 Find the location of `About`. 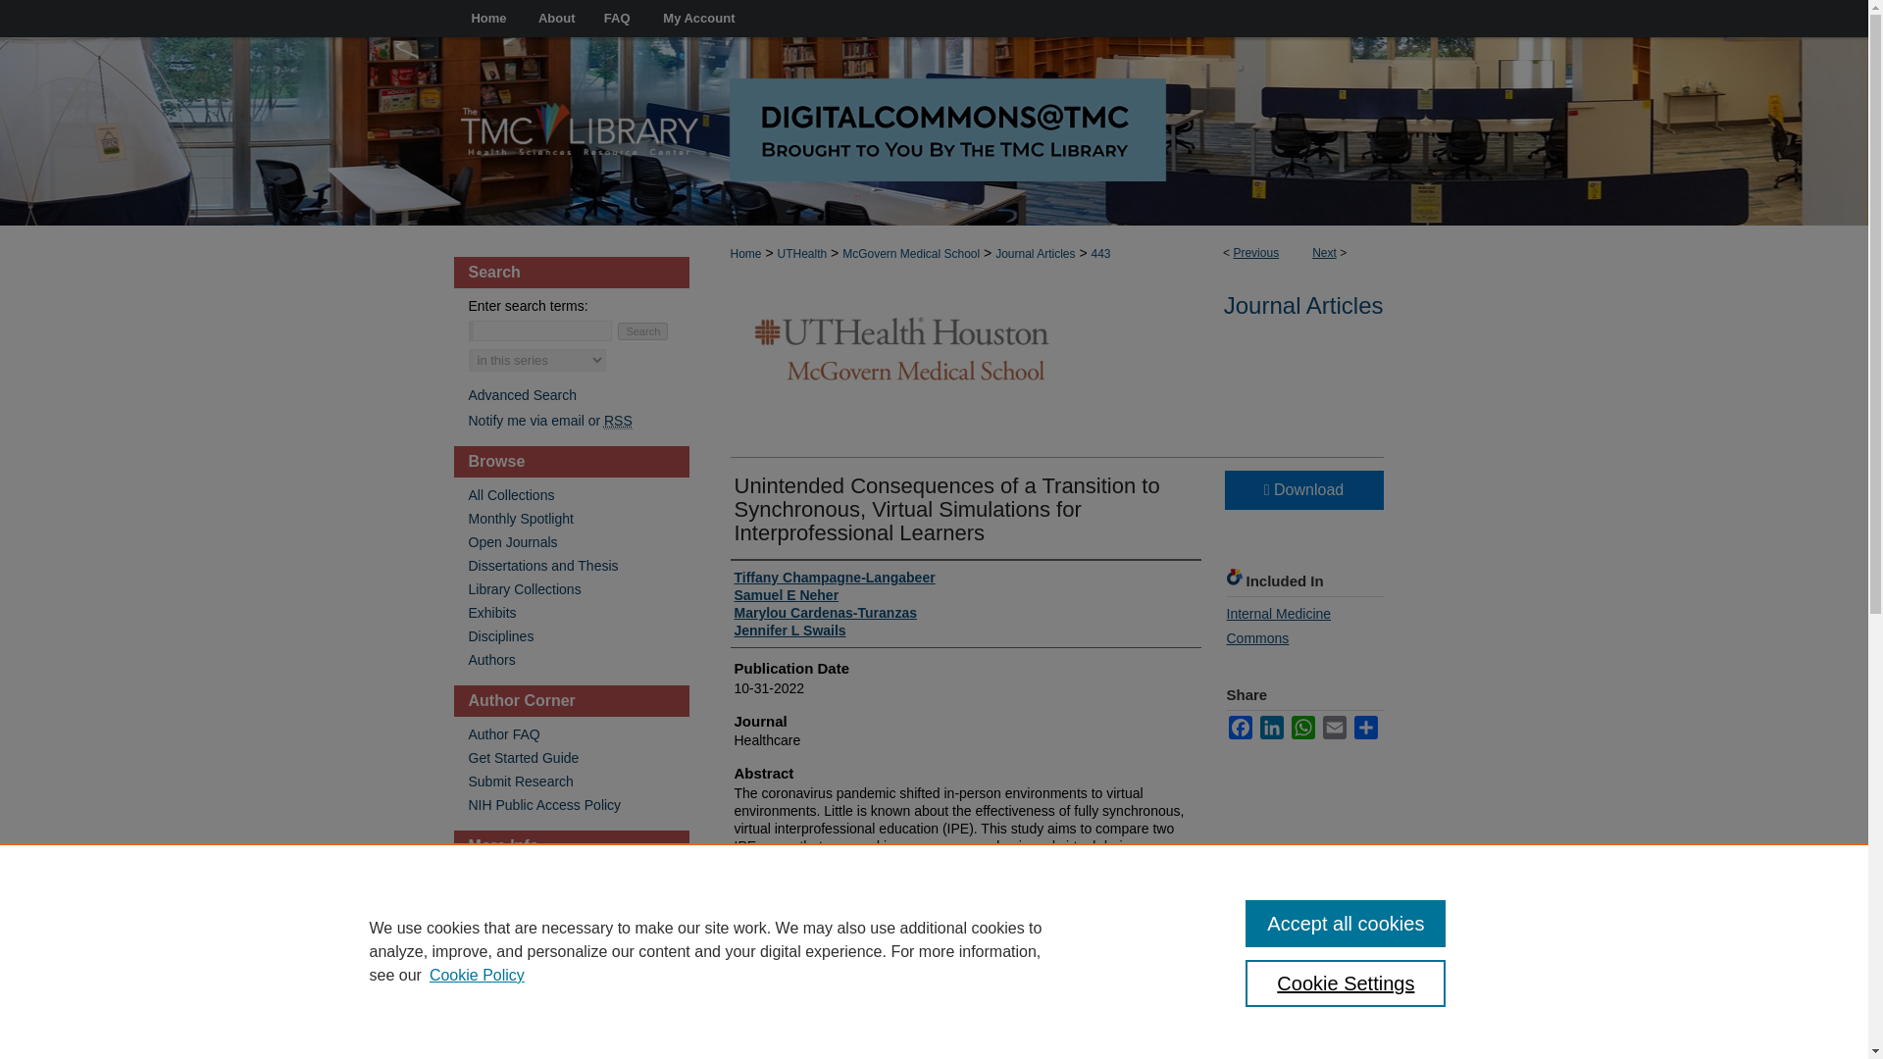

About is located at coordinates (557, 18).